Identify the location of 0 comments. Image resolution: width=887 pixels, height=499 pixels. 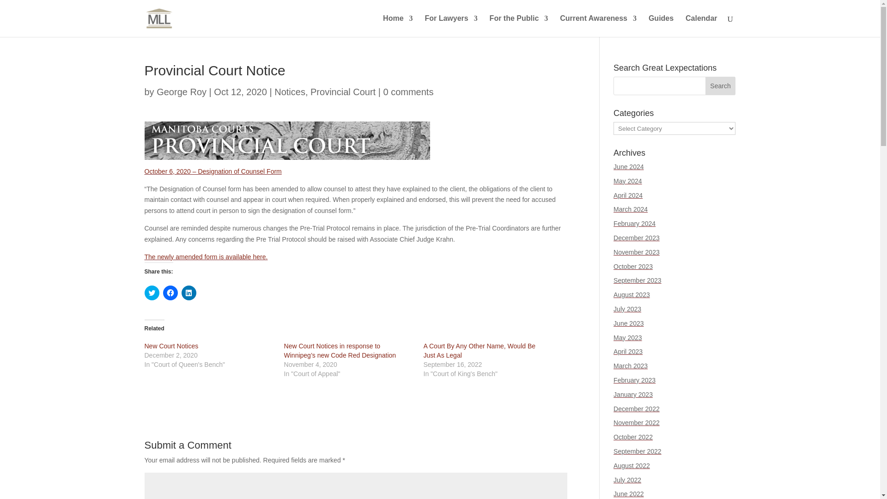
(408, 91).